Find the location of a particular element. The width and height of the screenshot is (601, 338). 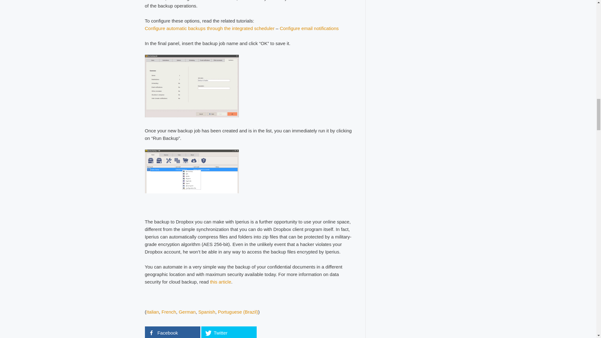

Italian is located at coordinates (153, 312).